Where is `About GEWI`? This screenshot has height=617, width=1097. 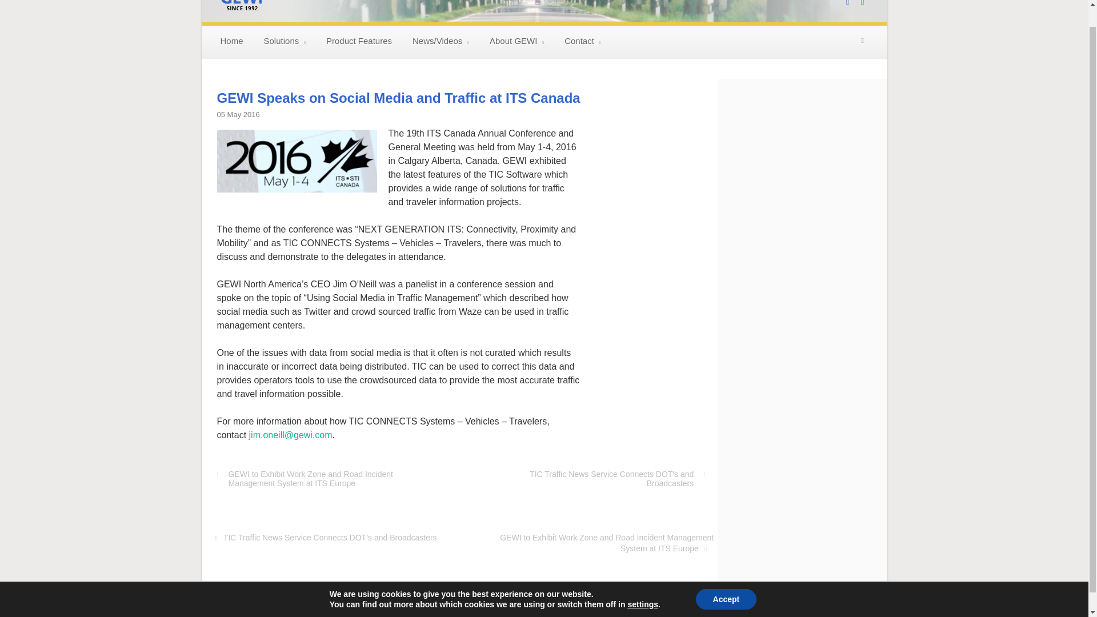 About GEWI is located at coordinates (517, 42).